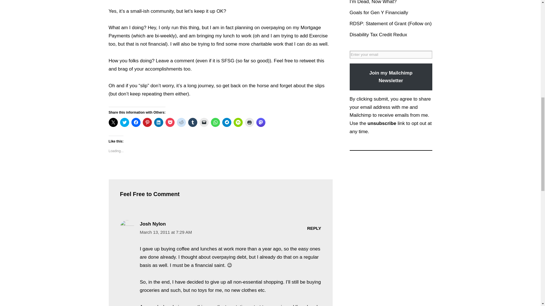  What do you see at coordinates (136, 122) in the screenshot?
I see `Click to share on Facebook` at bounding box center [136, 122].